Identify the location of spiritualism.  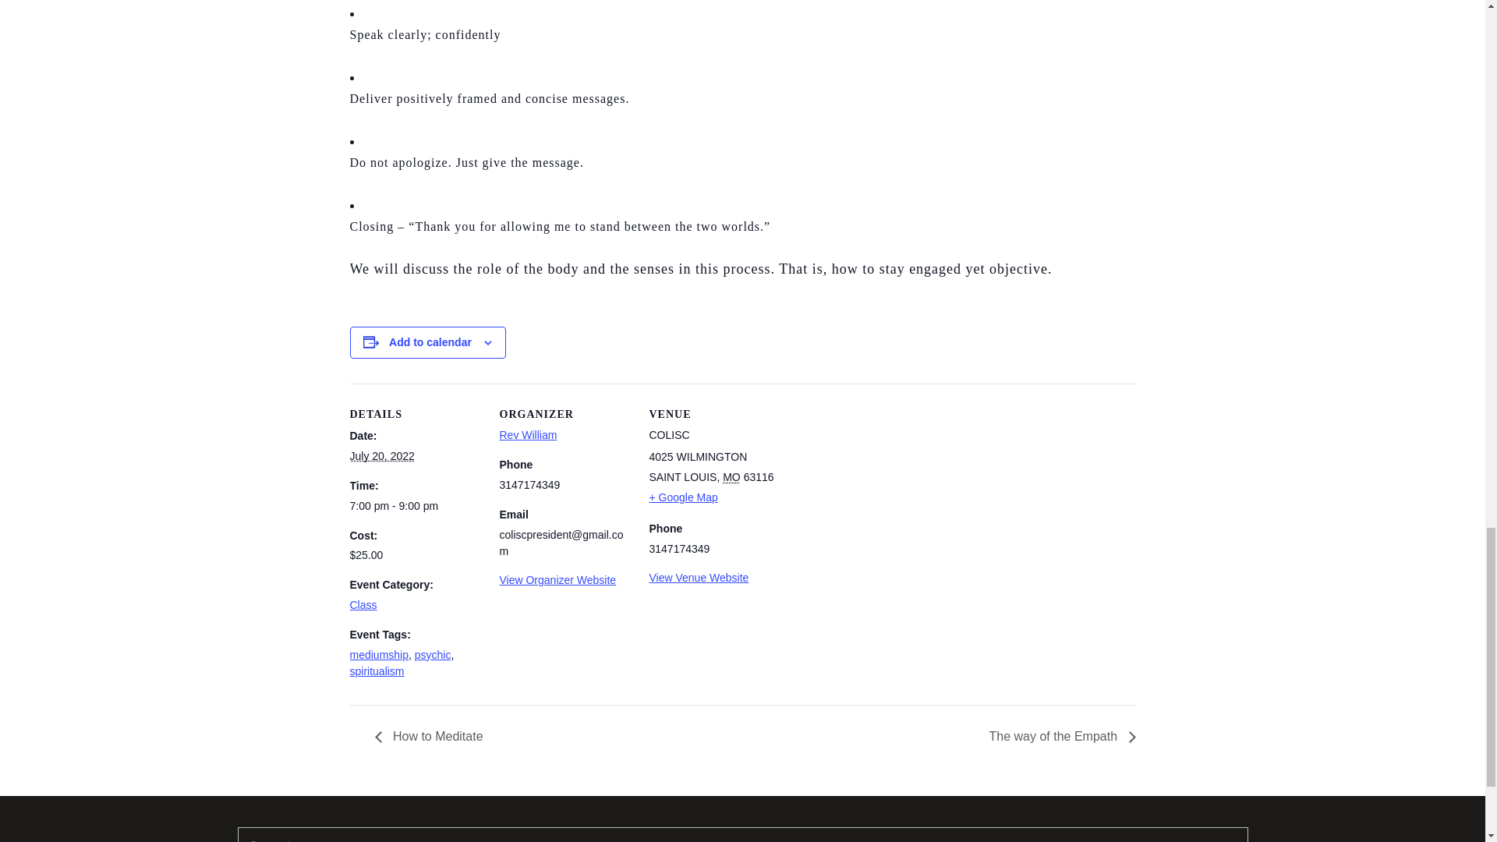
(376, 671).